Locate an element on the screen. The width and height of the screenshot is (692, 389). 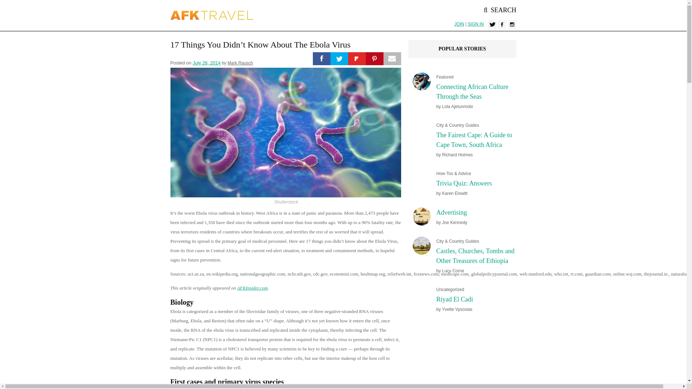
AFKInsider.com is located at coordinates (252, 287).